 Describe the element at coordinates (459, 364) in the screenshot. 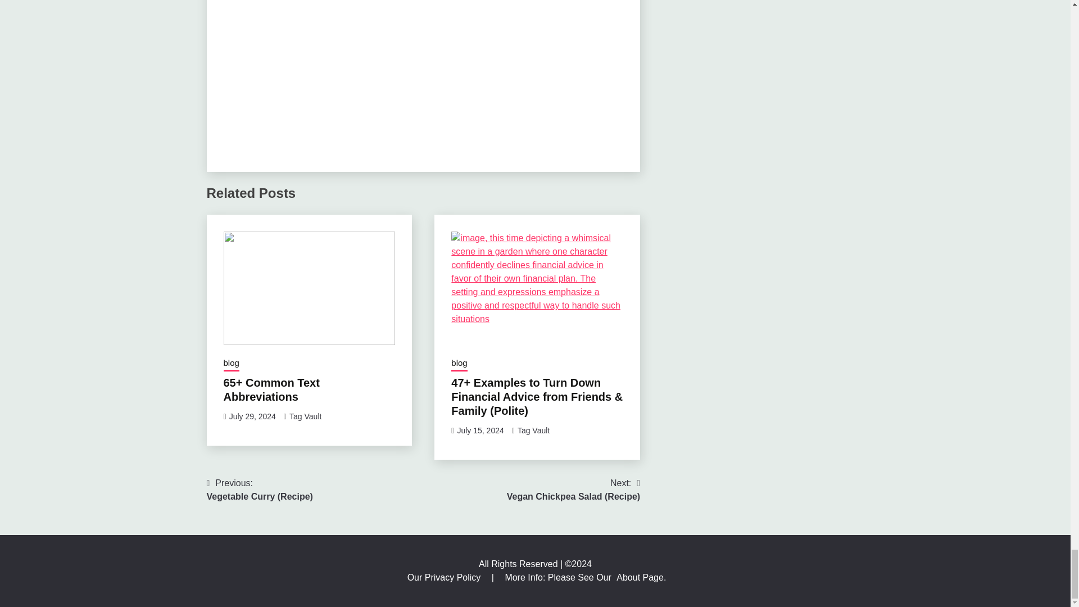

I see `blog` at that location.